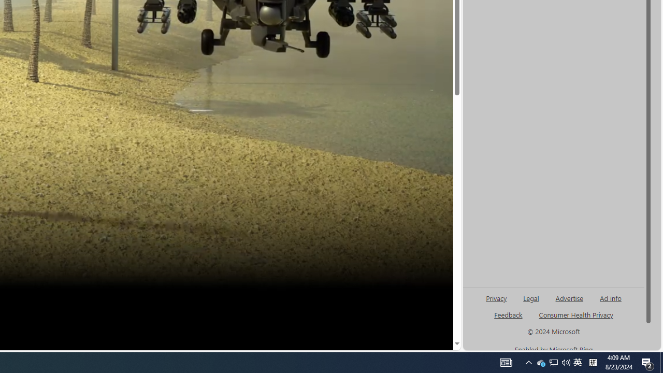 This screenshot has width=663, height=373. I want to click on AutomationID: sb_feedback, so click(508, 314).